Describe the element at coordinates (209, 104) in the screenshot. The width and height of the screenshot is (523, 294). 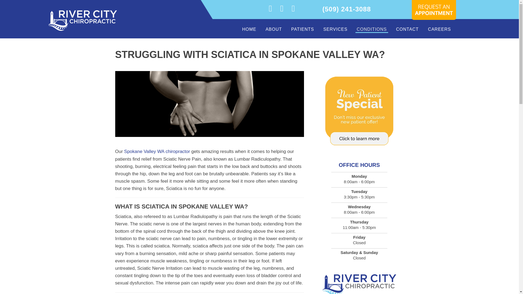
I see `backpain1.jpg` at that location.